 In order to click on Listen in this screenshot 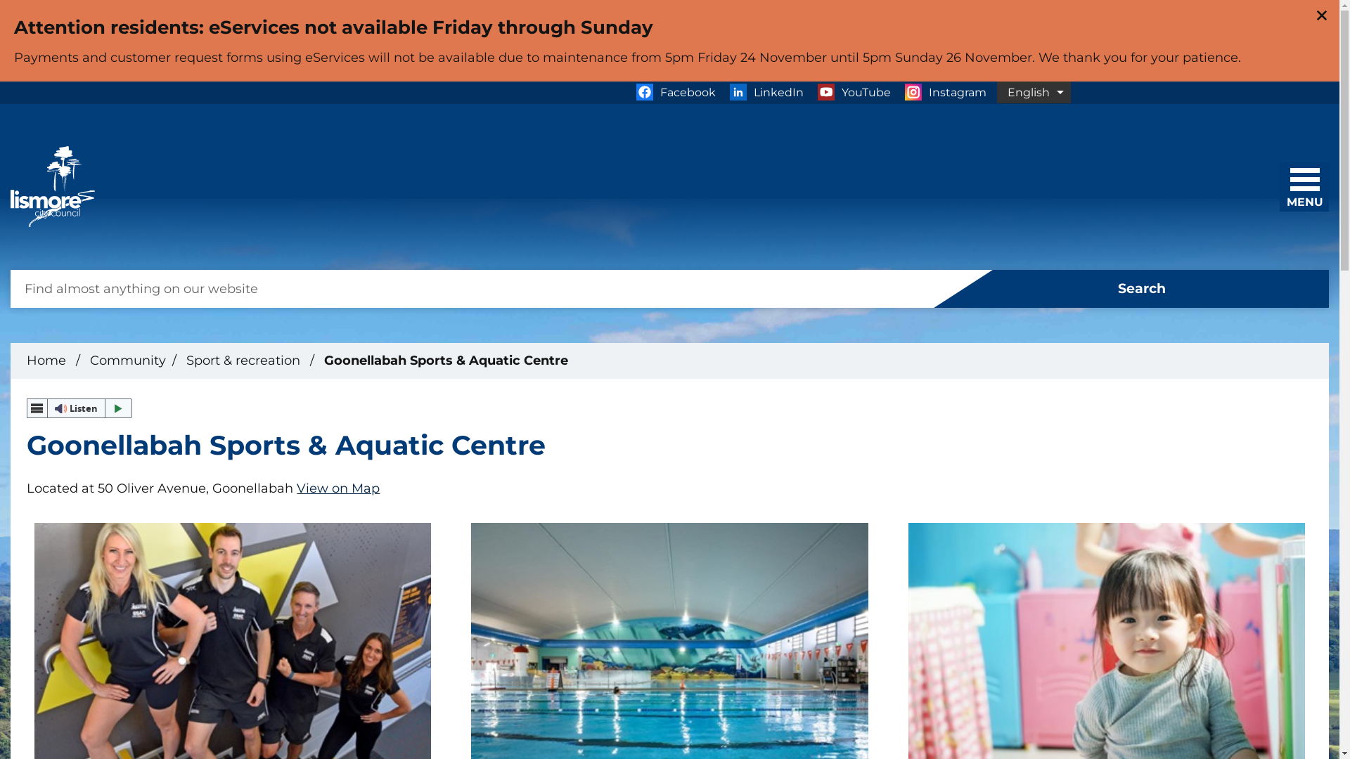, I will do `click(79, 408)`.